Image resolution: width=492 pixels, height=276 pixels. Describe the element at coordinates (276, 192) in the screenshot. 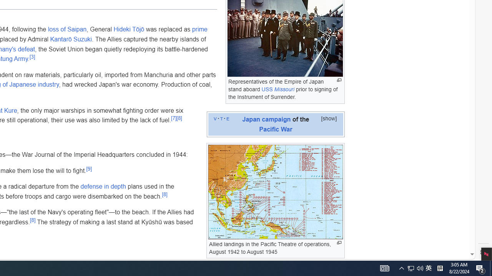

I see `Class: mw-file-element` at that location.